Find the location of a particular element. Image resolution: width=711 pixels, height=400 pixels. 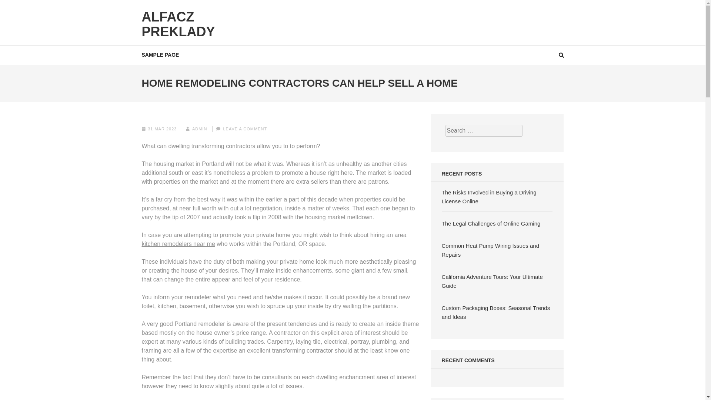

LEAVE A COMMENT is located at coordinates (245, 129).